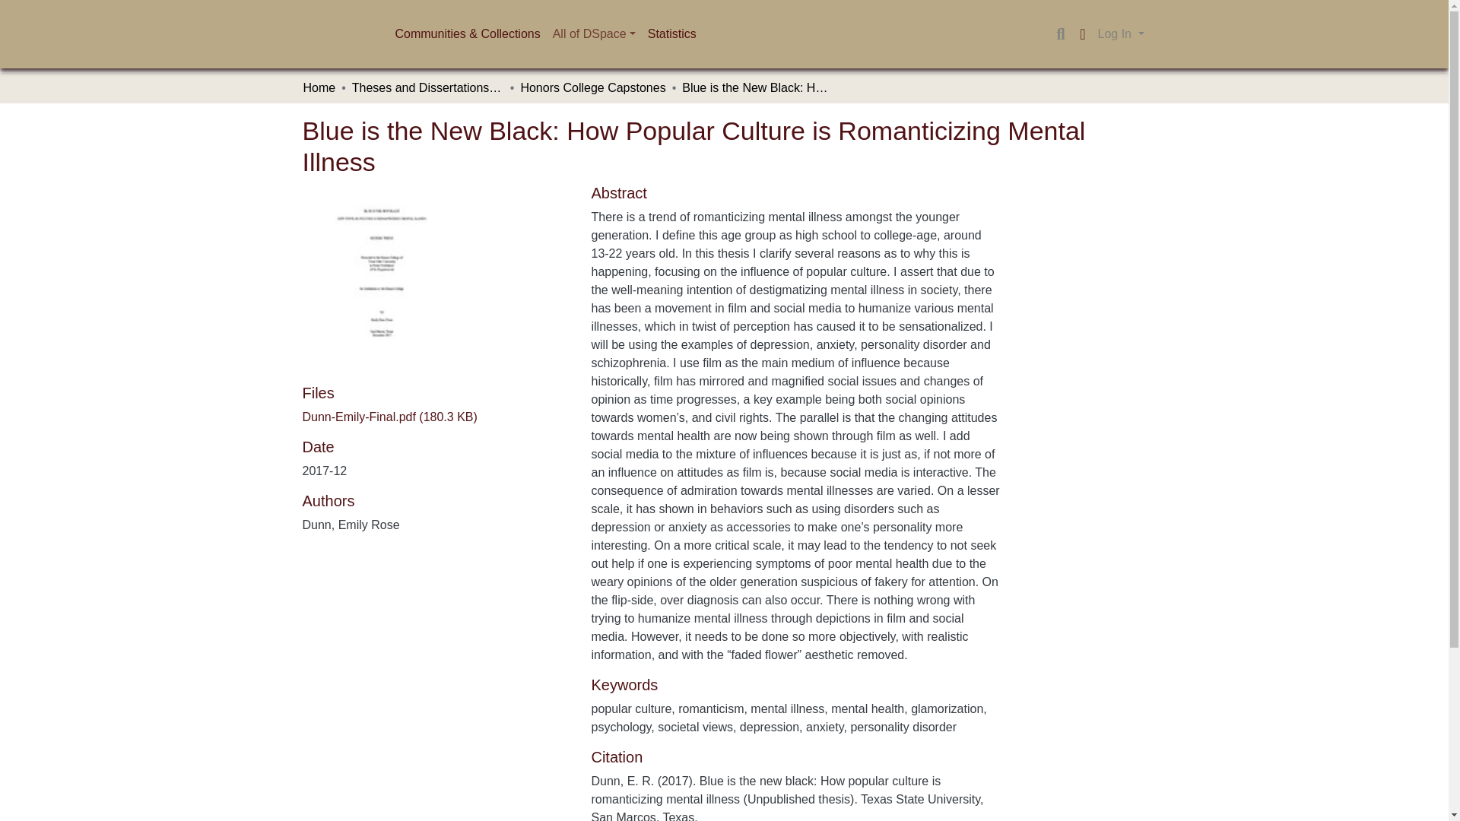  What do you see at coordinates (1060, 34) in the screenshot?
I see `Search` at bounding box center [1060, 34].